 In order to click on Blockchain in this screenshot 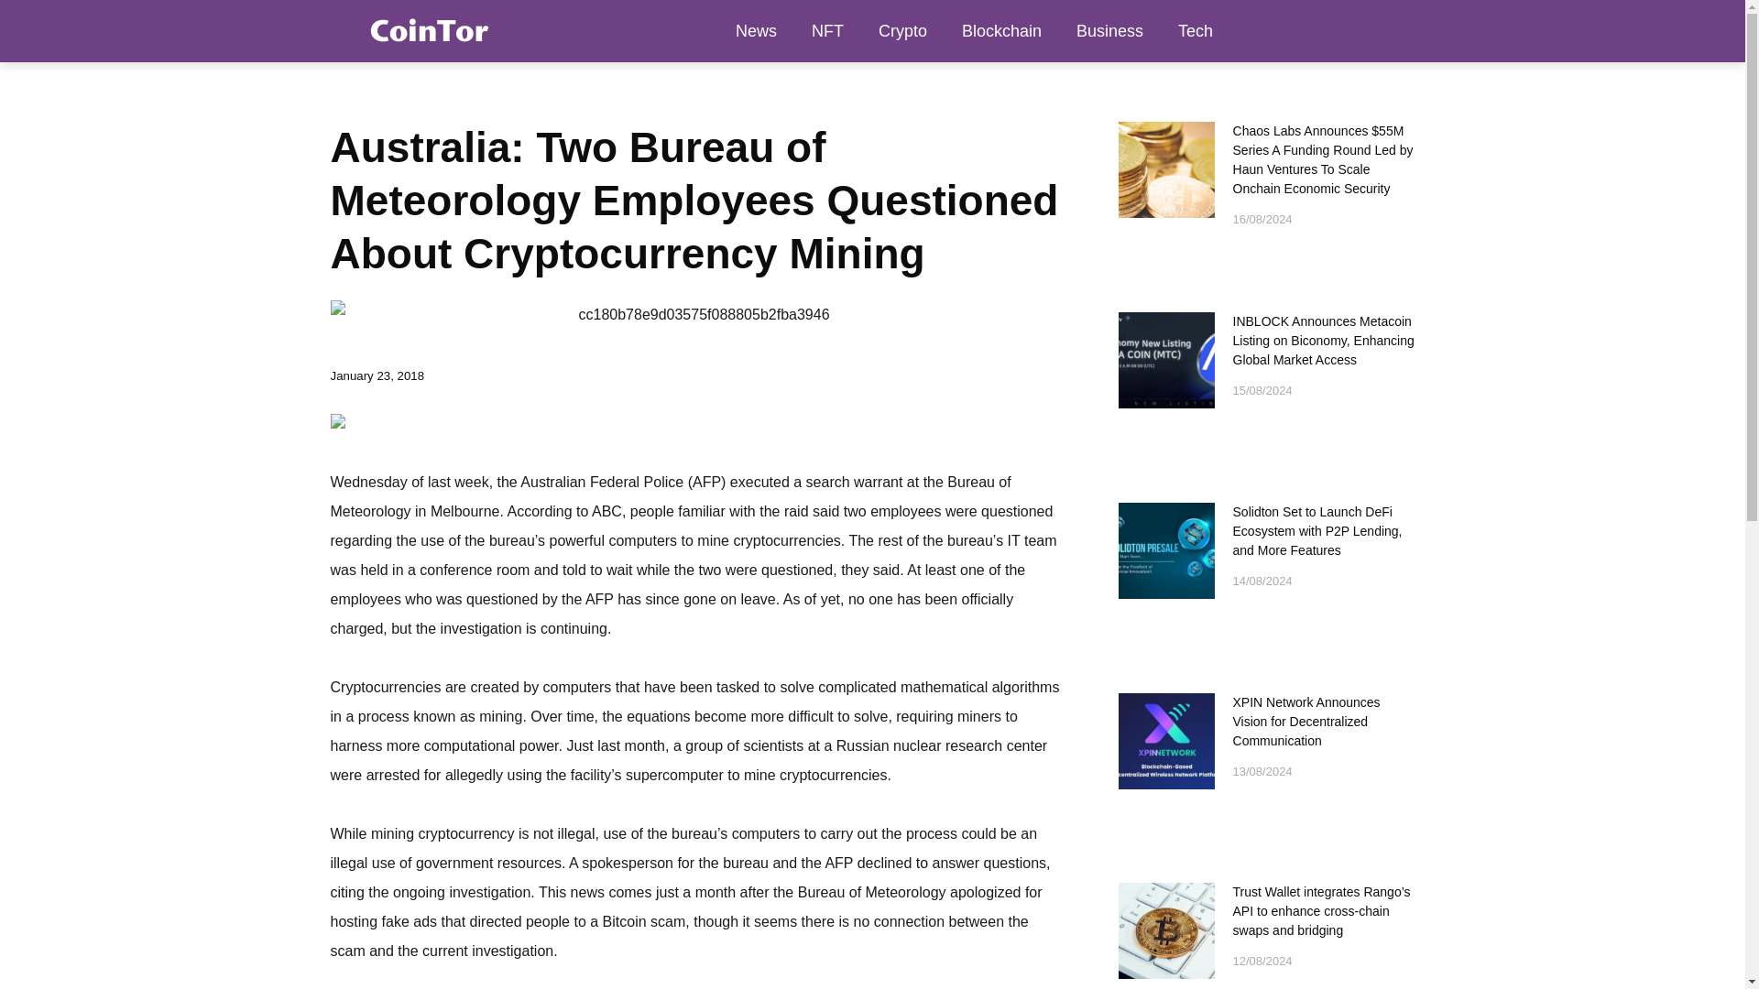, I will do `click(1001, 31)`.